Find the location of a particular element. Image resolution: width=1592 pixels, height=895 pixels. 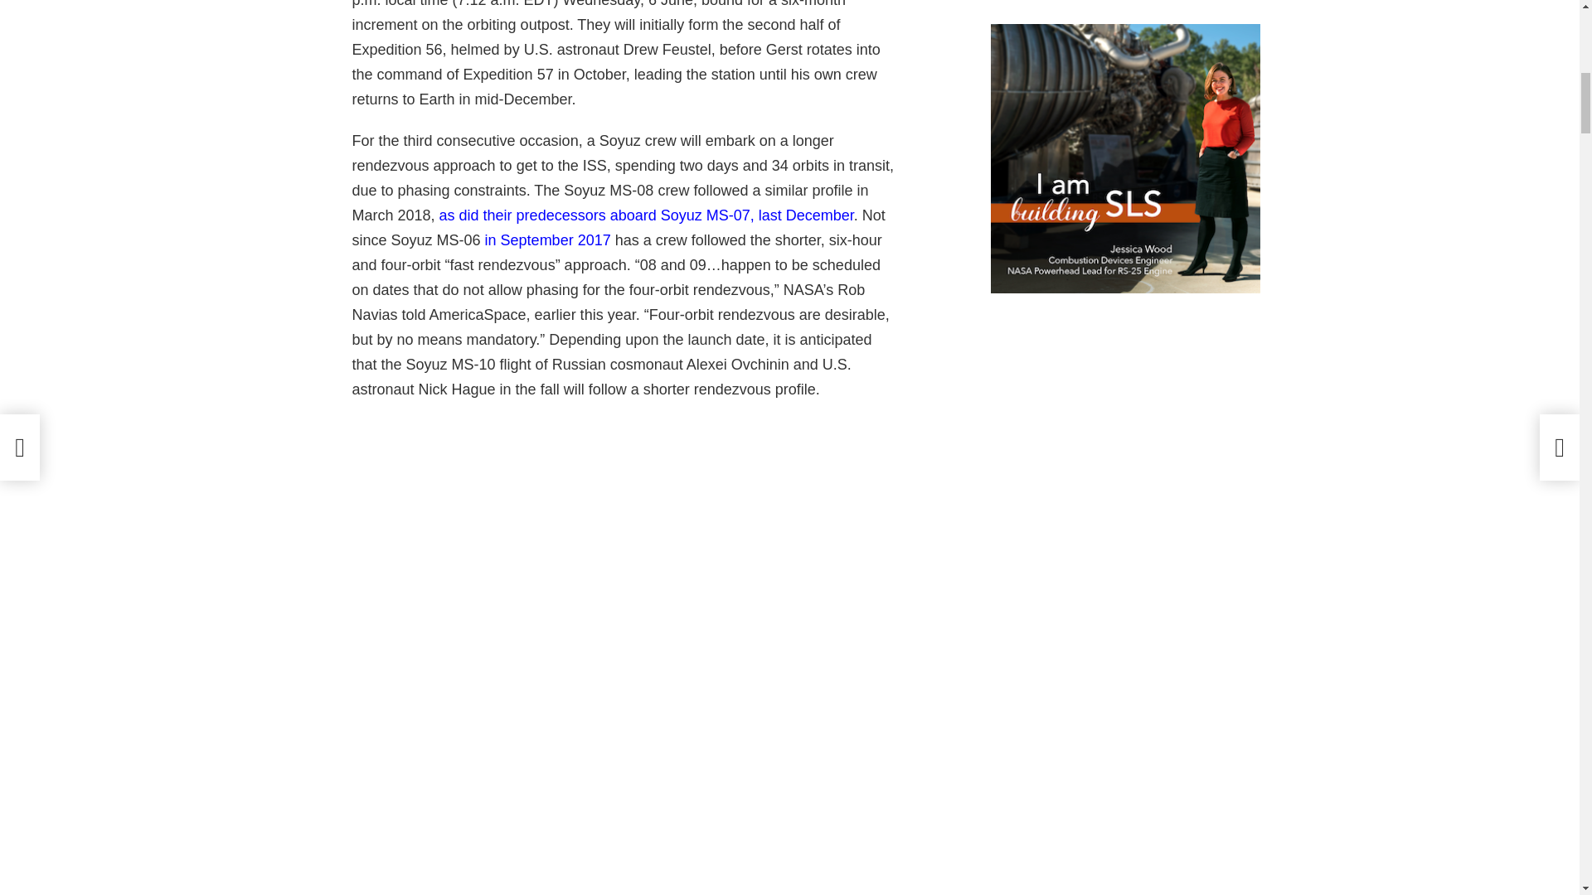

in September 2017 is located at coordinates (548, 240).